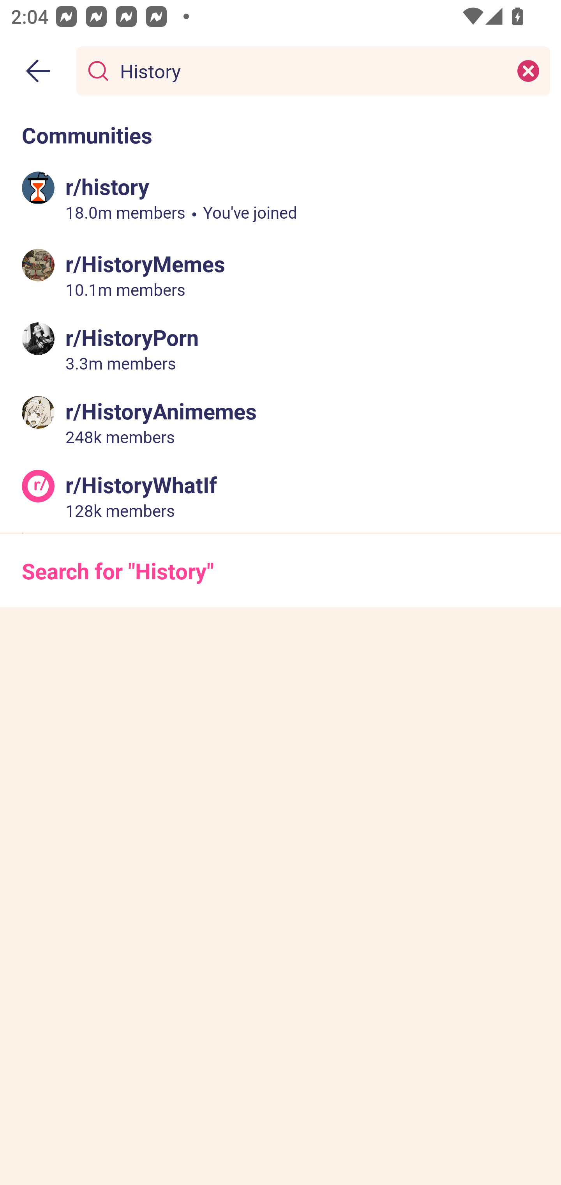 The image size is (561, 1185). I want to click on Search for "History", so click(280, 571).